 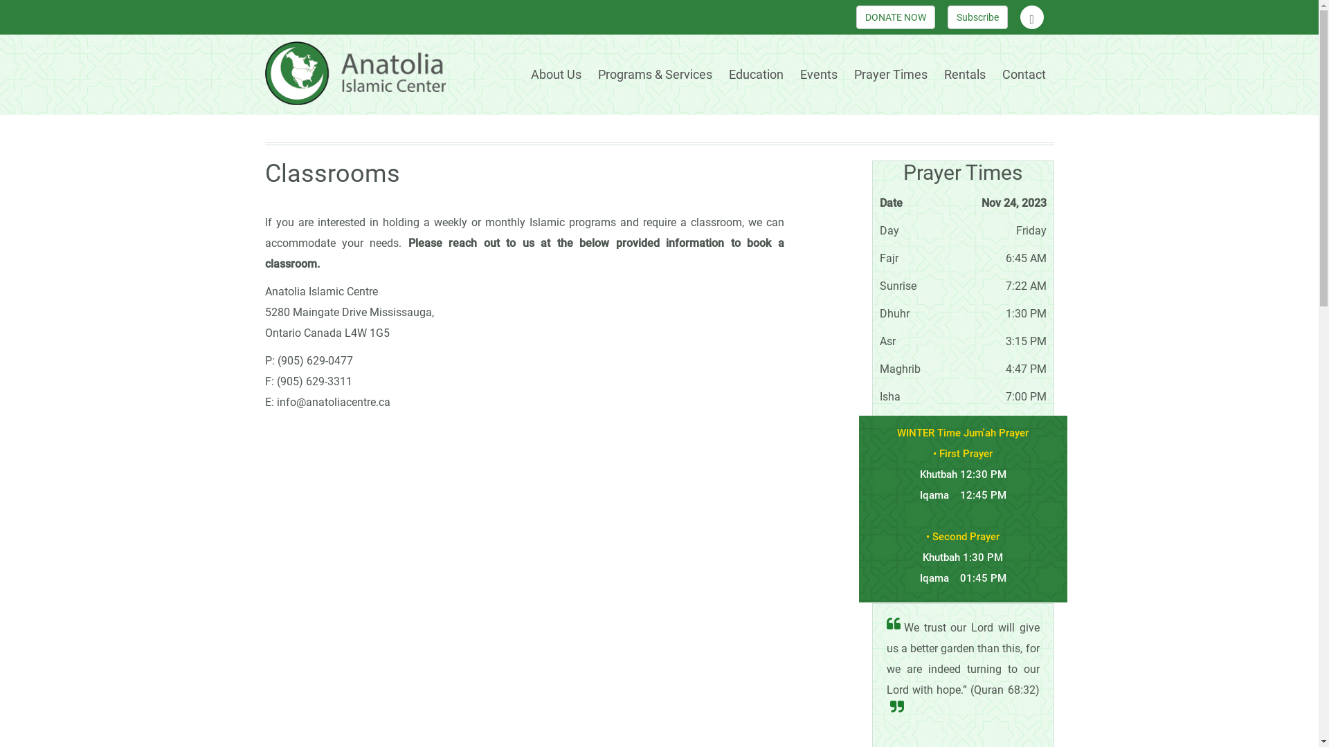 I want to click on Rentals, so click(x=965, y=75).